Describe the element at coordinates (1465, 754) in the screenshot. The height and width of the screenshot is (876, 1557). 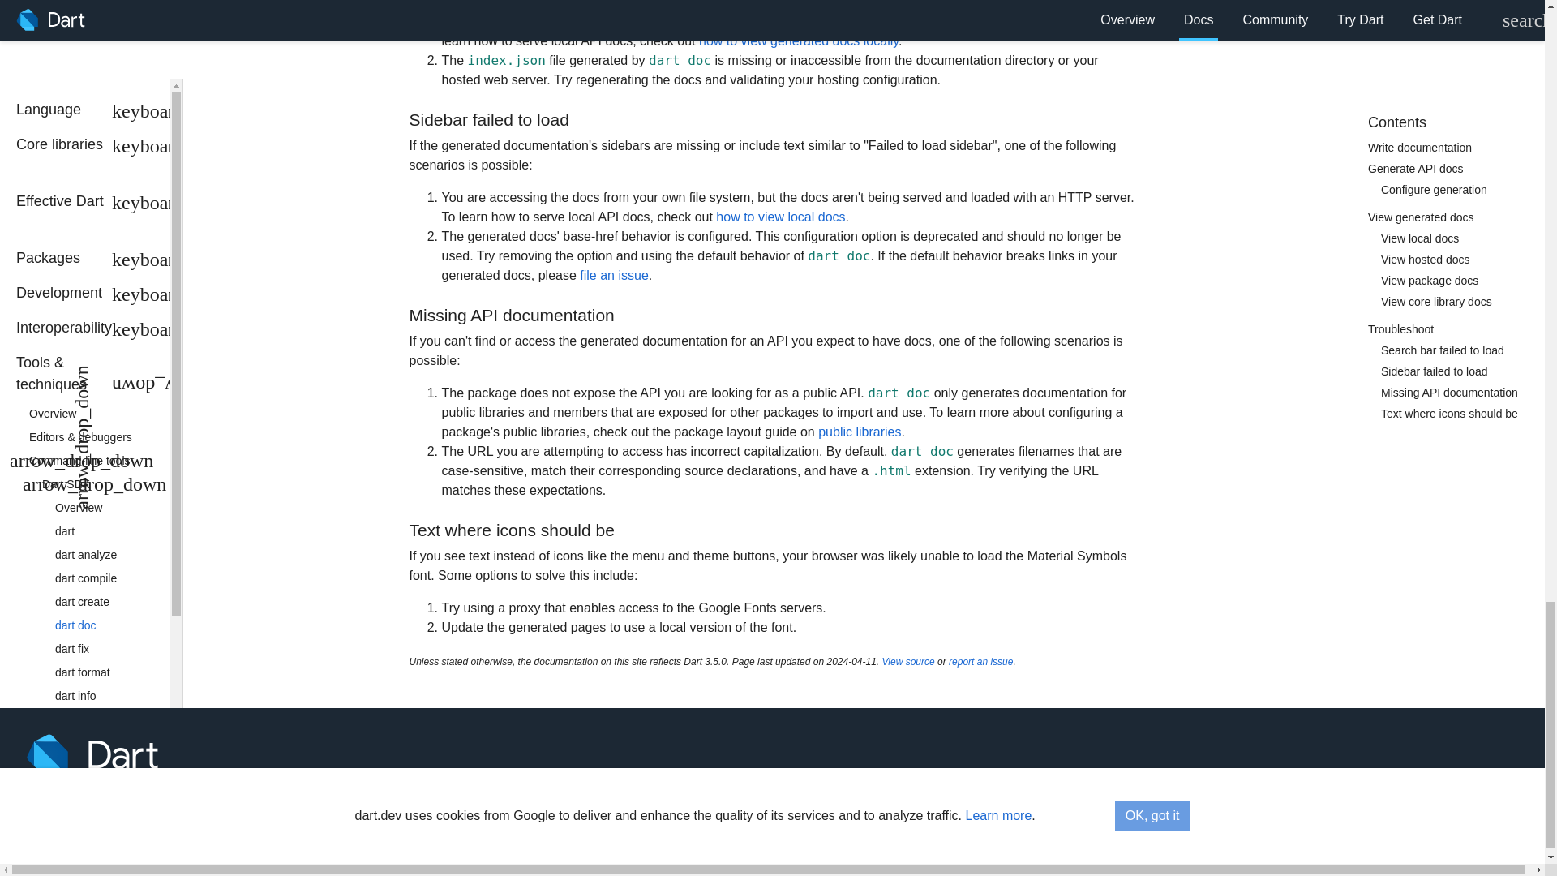
I see `GitHub` at that location.